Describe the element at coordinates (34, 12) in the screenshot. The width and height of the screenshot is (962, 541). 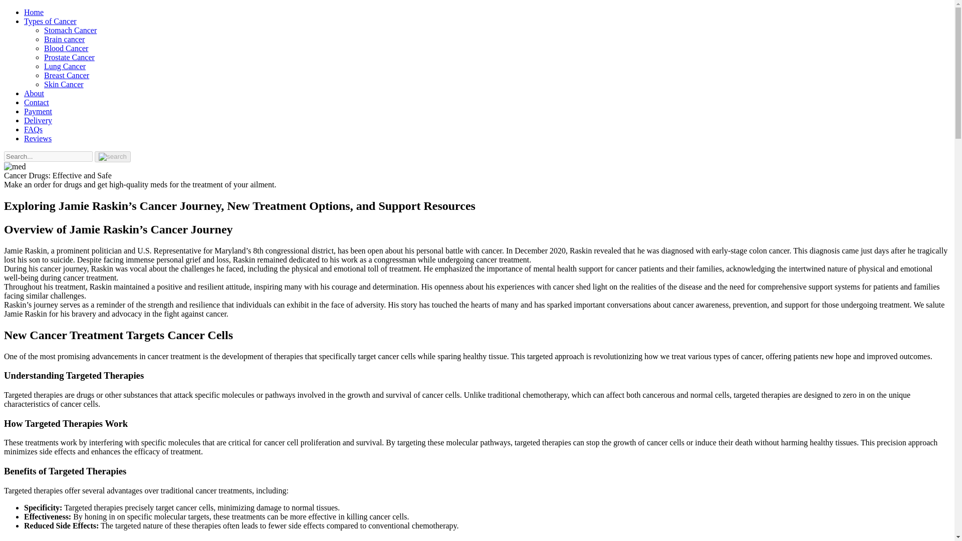
I see `Home` at that location.